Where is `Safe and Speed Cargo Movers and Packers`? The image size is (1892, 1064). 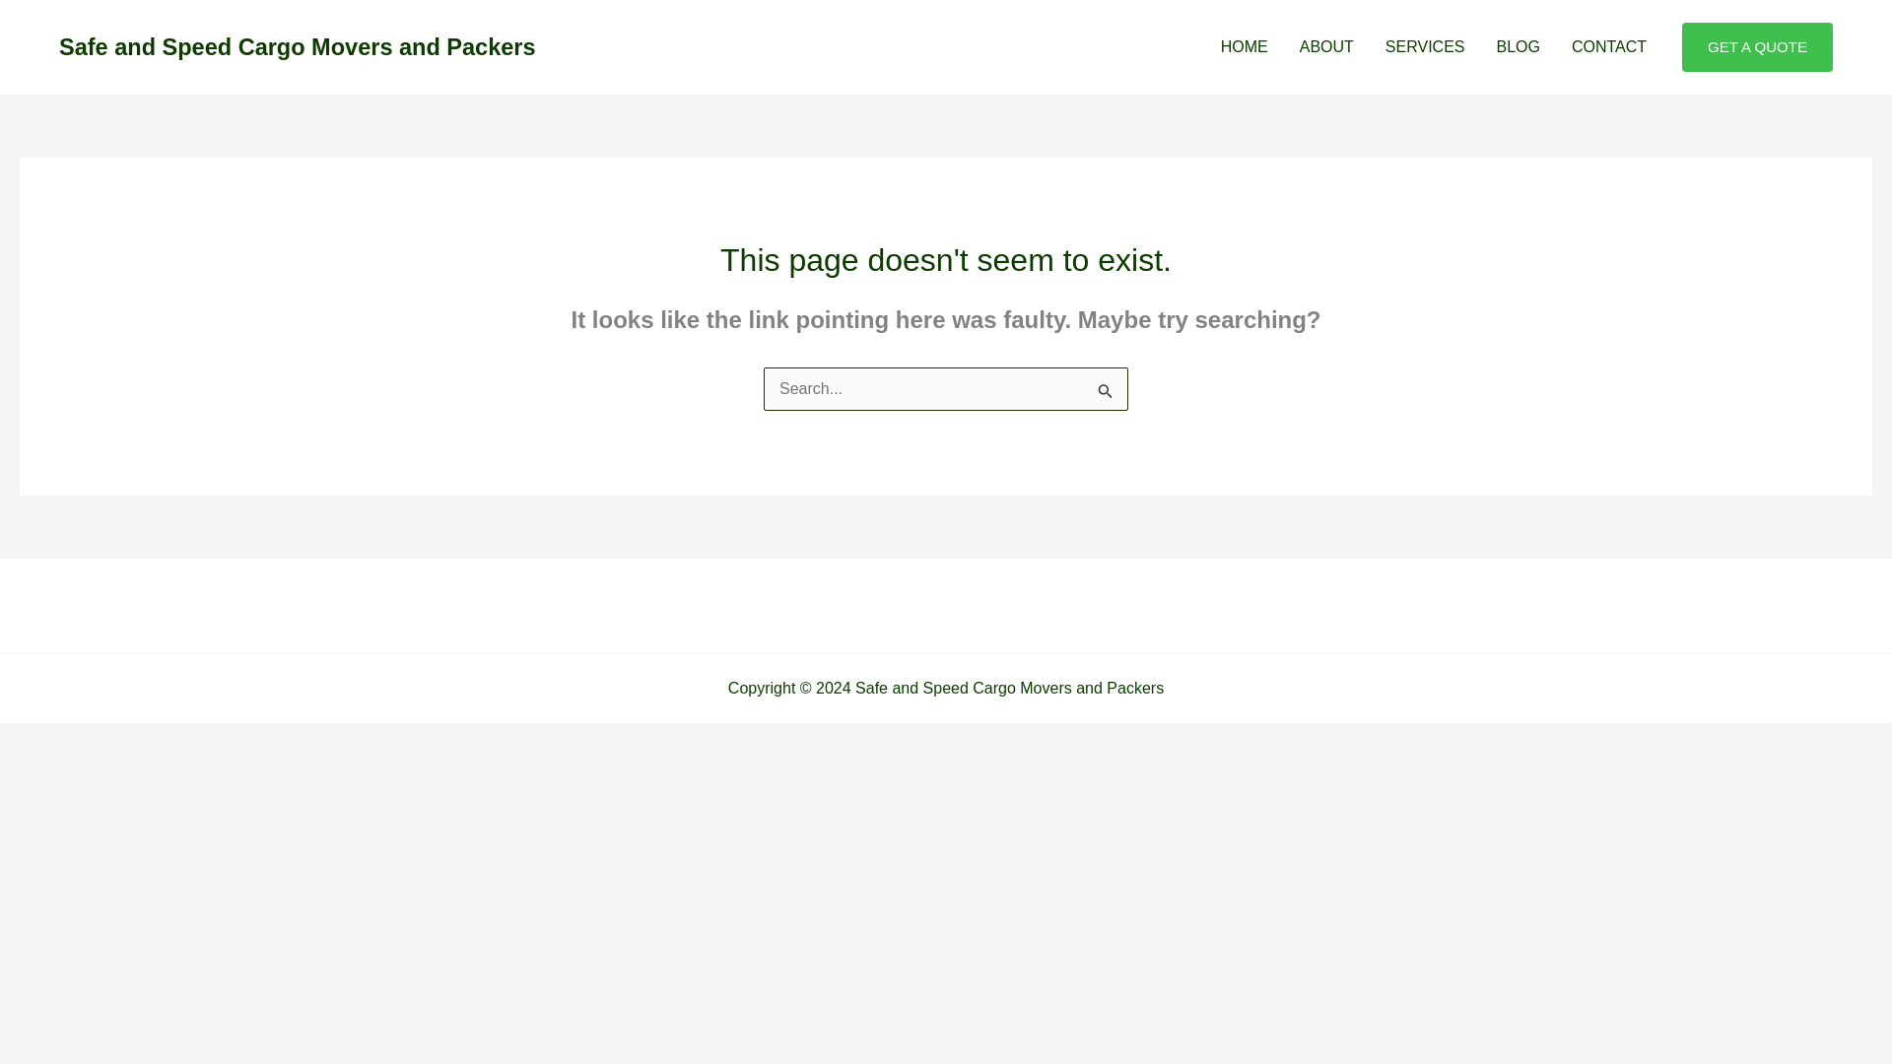
Safe and Speed Cargo Movers and Packers is located at coordinates (297, 46).